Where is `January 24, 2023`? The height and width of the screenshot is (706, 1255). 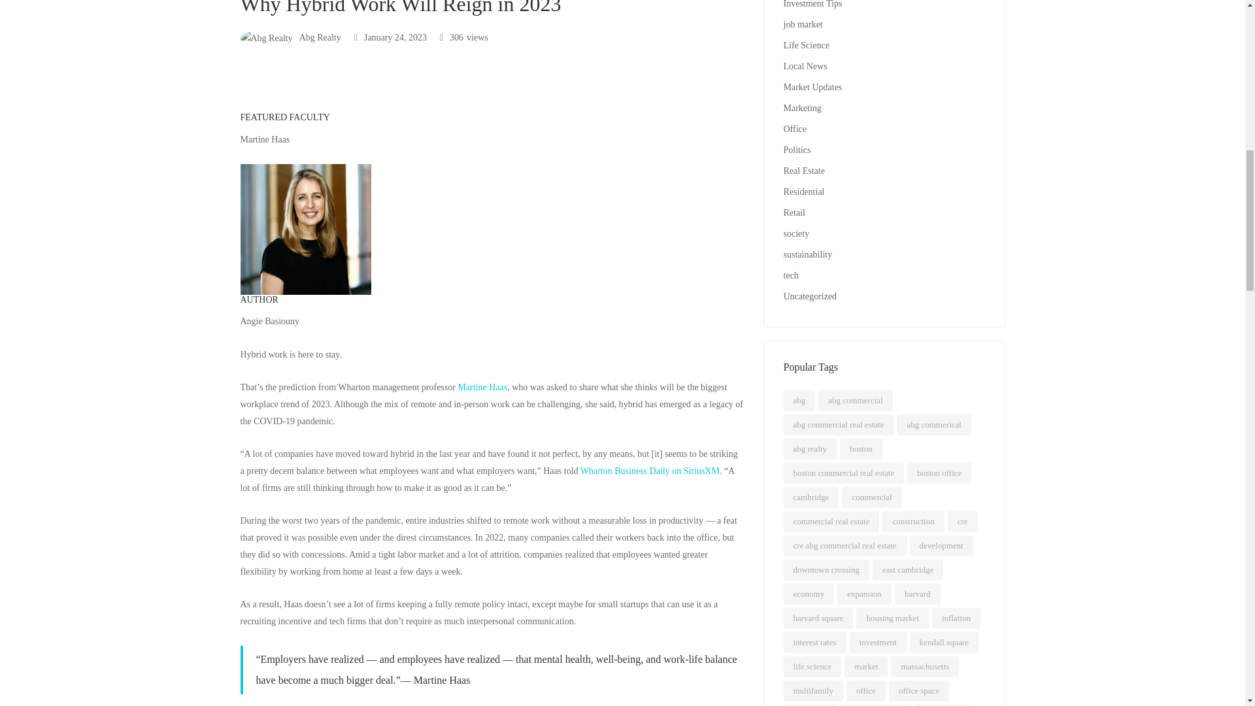 January 24, 2023 is located at coordinates (390, 37).